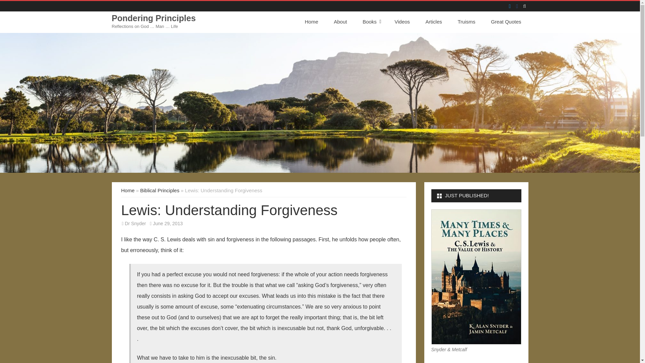 The height and width of the screenshot is (363, 645). What do you see at coordinates (153, 18) in the screenshot?
I see `Pondering Principles` at bounding box center [153, 18].